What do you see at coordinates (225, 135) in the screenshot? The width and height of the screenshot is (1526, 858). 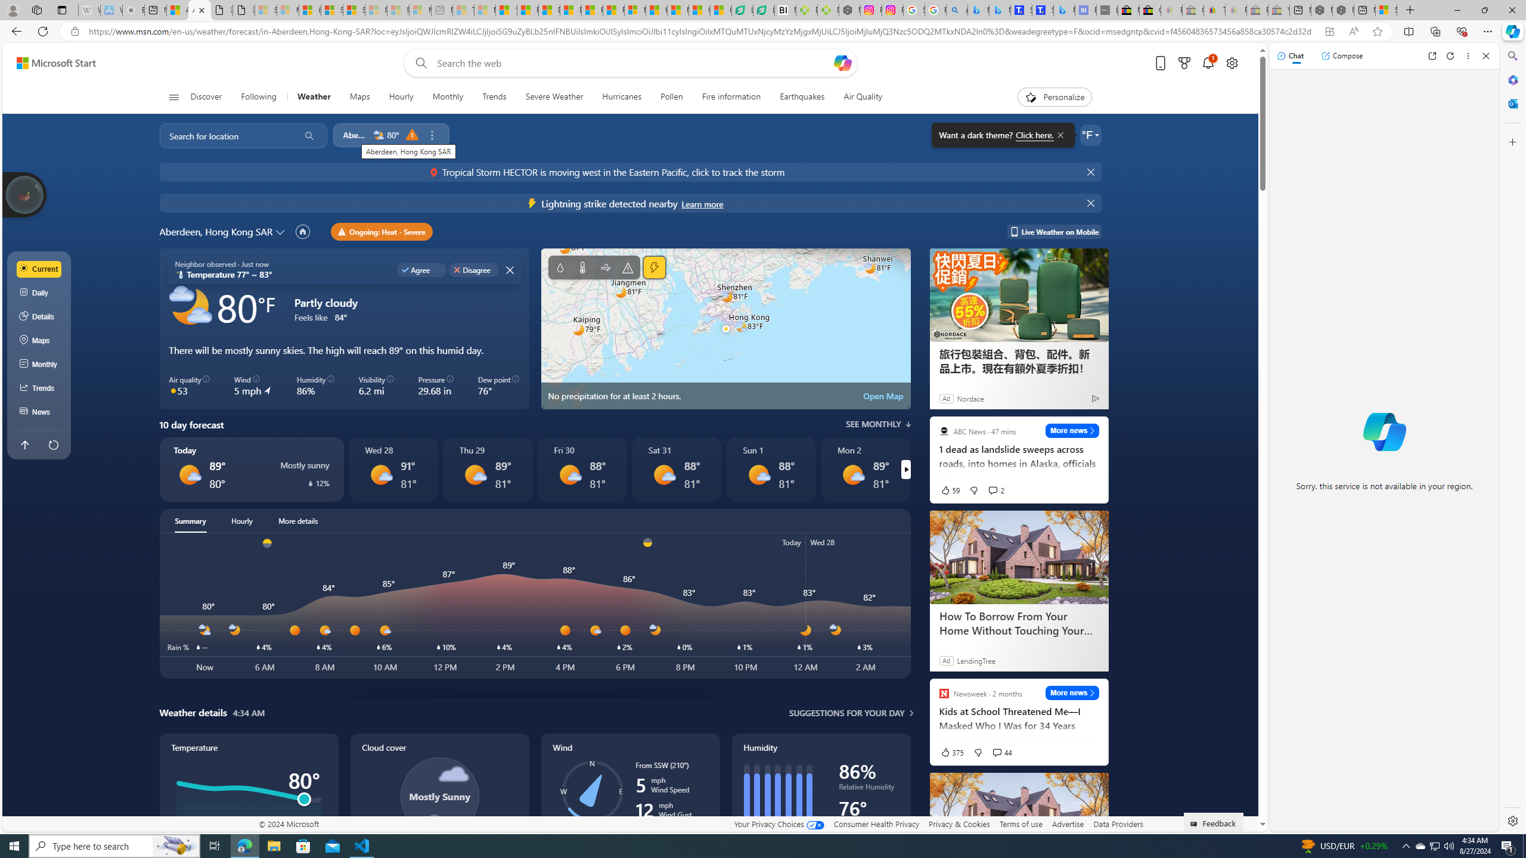 I see `Search for location` at bounding box center [225, 135].